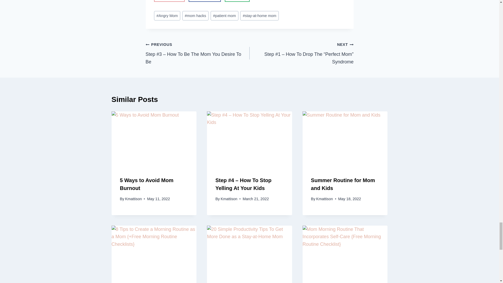  Describe the element at coordinates (169, 1) in the screenshot. I see `Pinterest` at that location.